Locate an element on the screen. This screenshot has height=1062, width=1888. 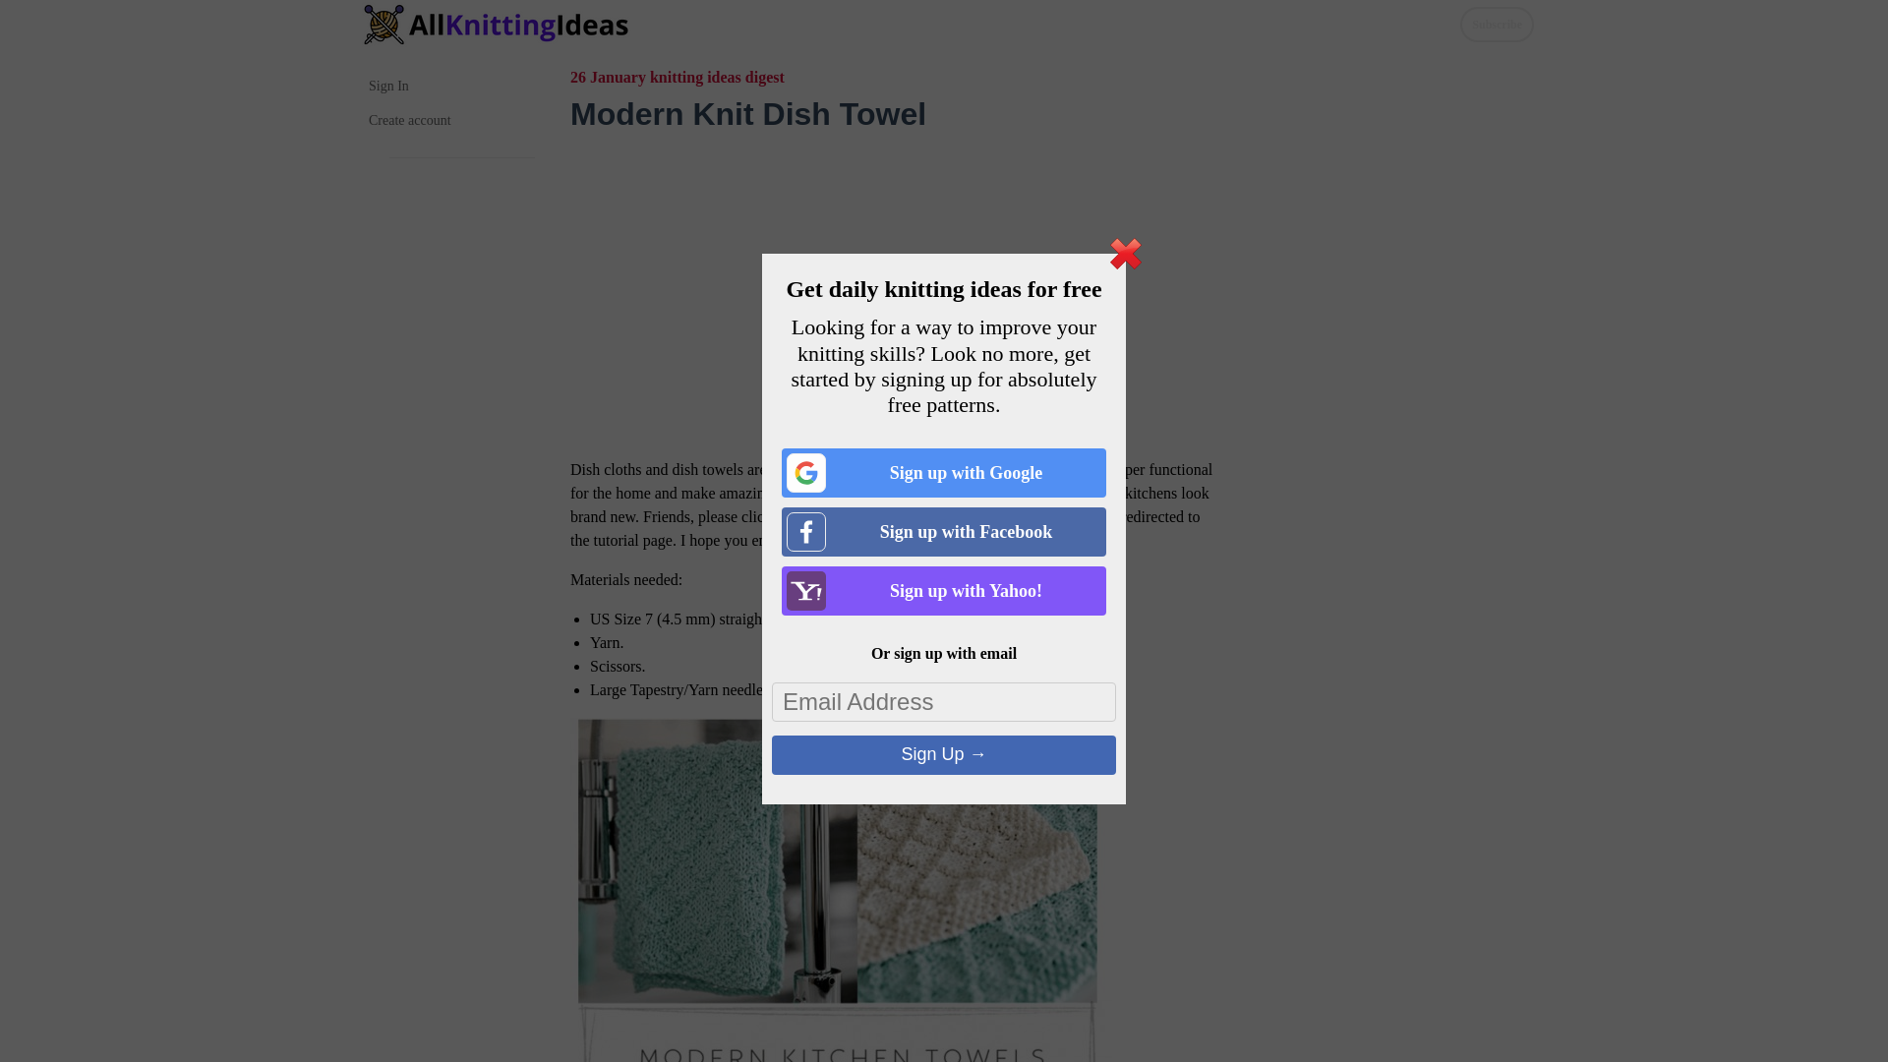
Advertisement is located at coordinates (1386, 354).